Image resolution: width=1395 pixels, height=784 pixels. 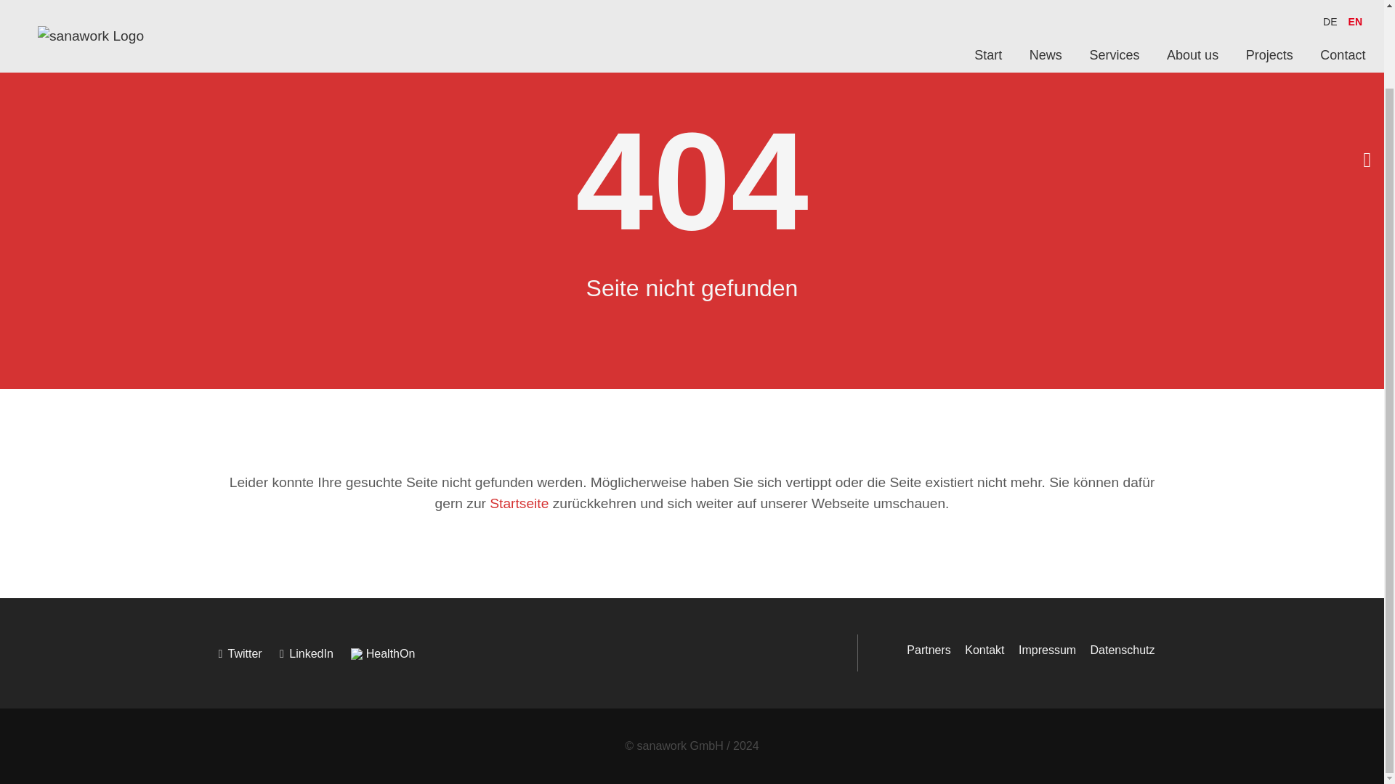 What do you see at coordinates (314, 653) in the screenshot?
I see `LinkedIn` at bounding box center [314, 653].